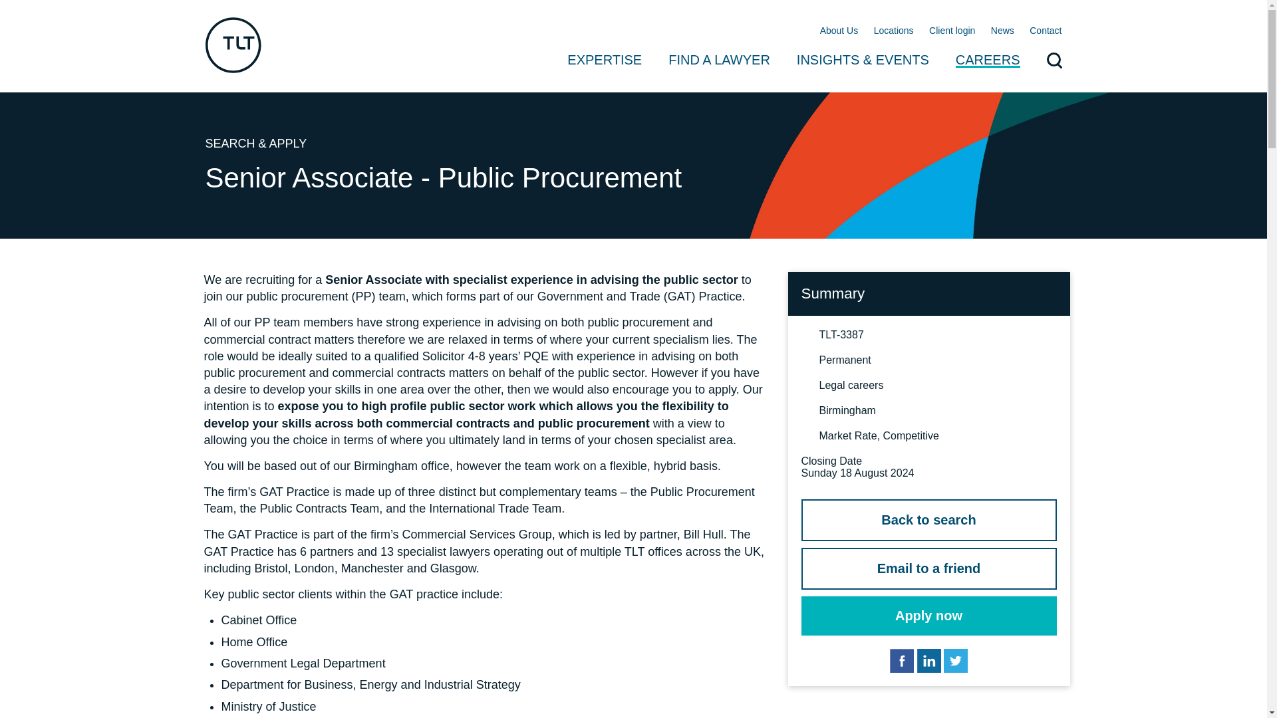 This screenshot has height=718, width=1277. I want to click on News, so click(1002, 31).